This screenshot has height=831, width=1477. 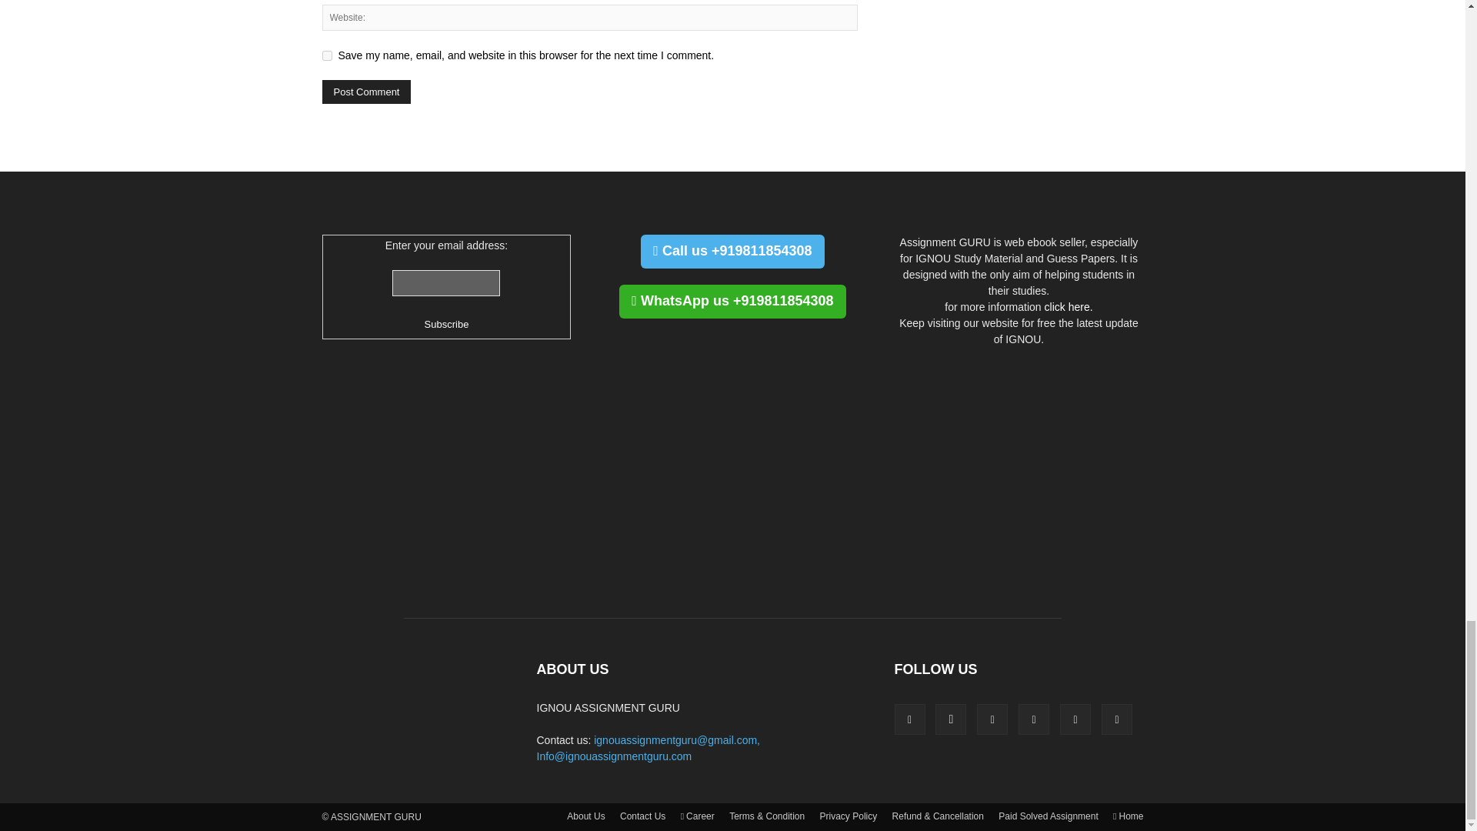 What do you see at coordinates (326, 55) in the screenshot?
I see `yes` at bounding box center [326, 55].